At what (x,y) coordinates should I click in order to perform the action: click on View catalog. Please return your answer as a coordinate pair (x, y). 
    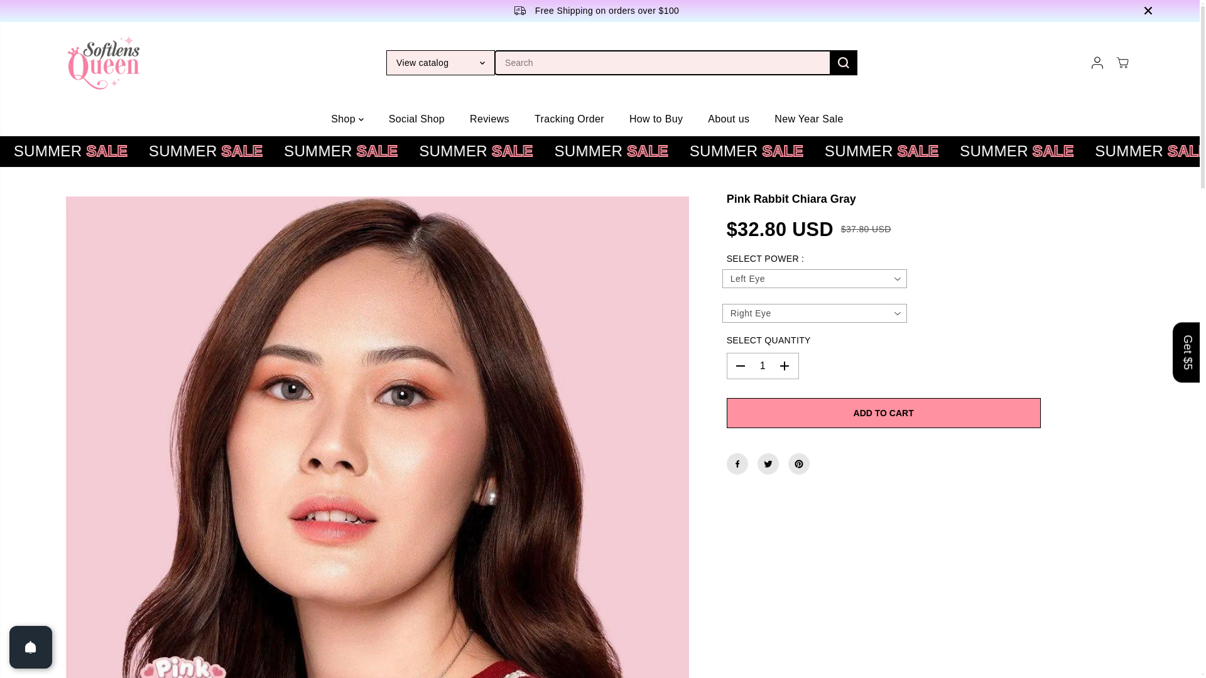
    Looking at the image, I should click on (440, 62).